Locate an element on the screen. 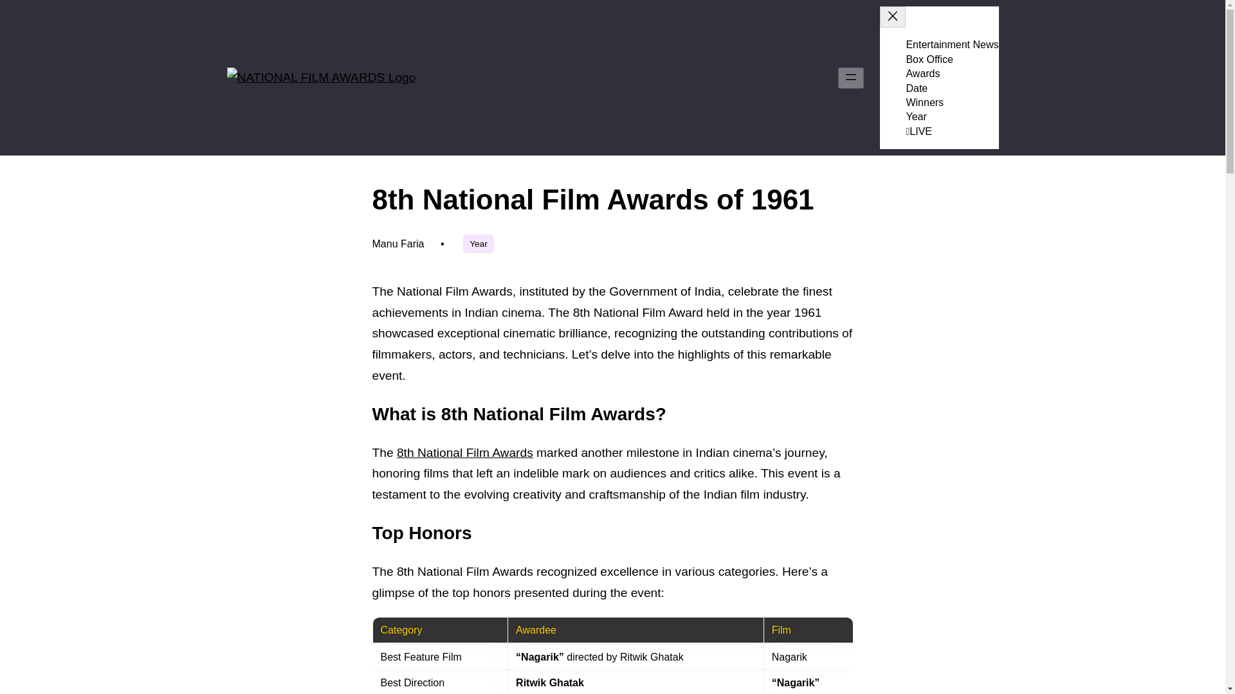 The width and height of the screenshot is (1235, 694). Date is located at coordinates (916, 87).